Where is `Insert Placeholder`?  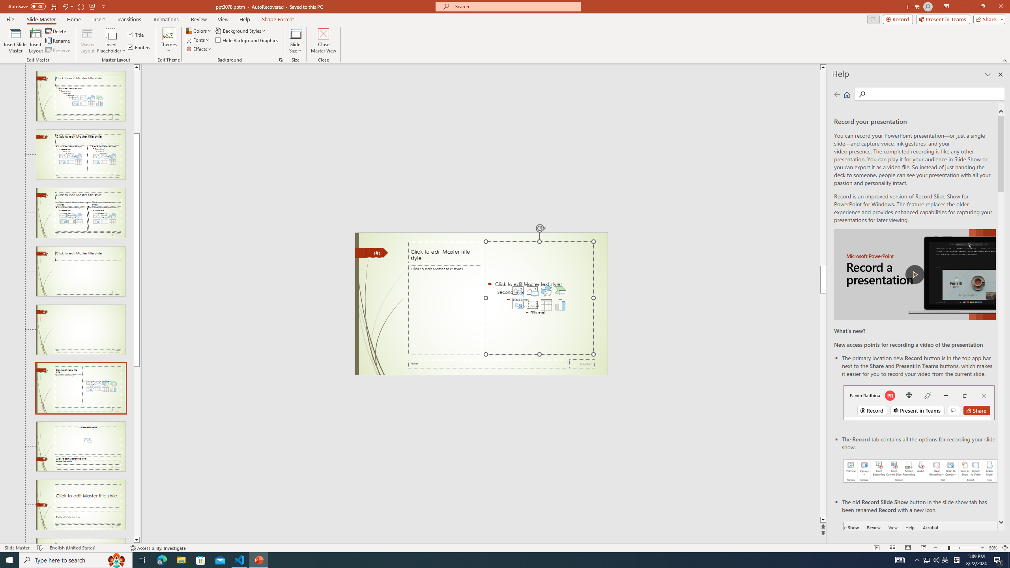 Insert Placeholder is located at coordinates (111, 41).